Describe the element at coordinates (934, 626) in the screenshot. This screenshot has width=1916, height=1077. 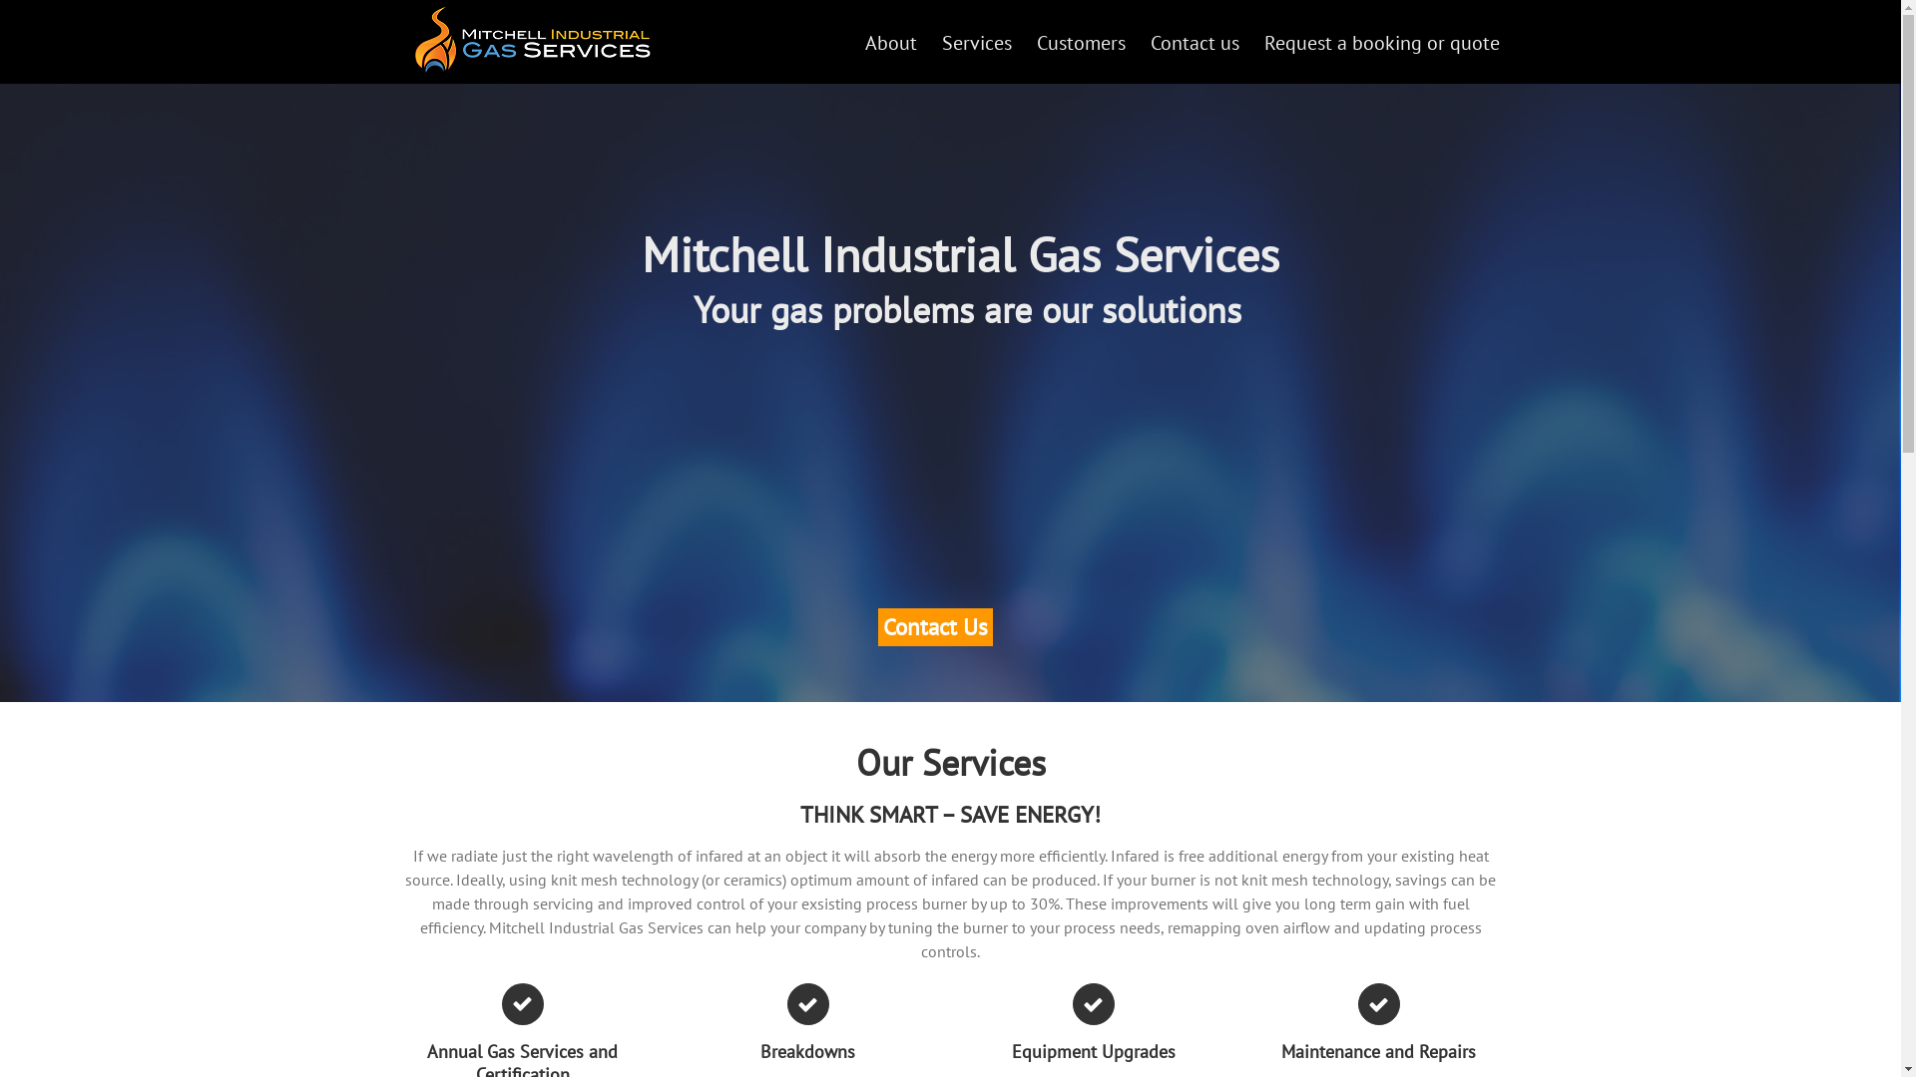
I see `Contact Us` at that location.